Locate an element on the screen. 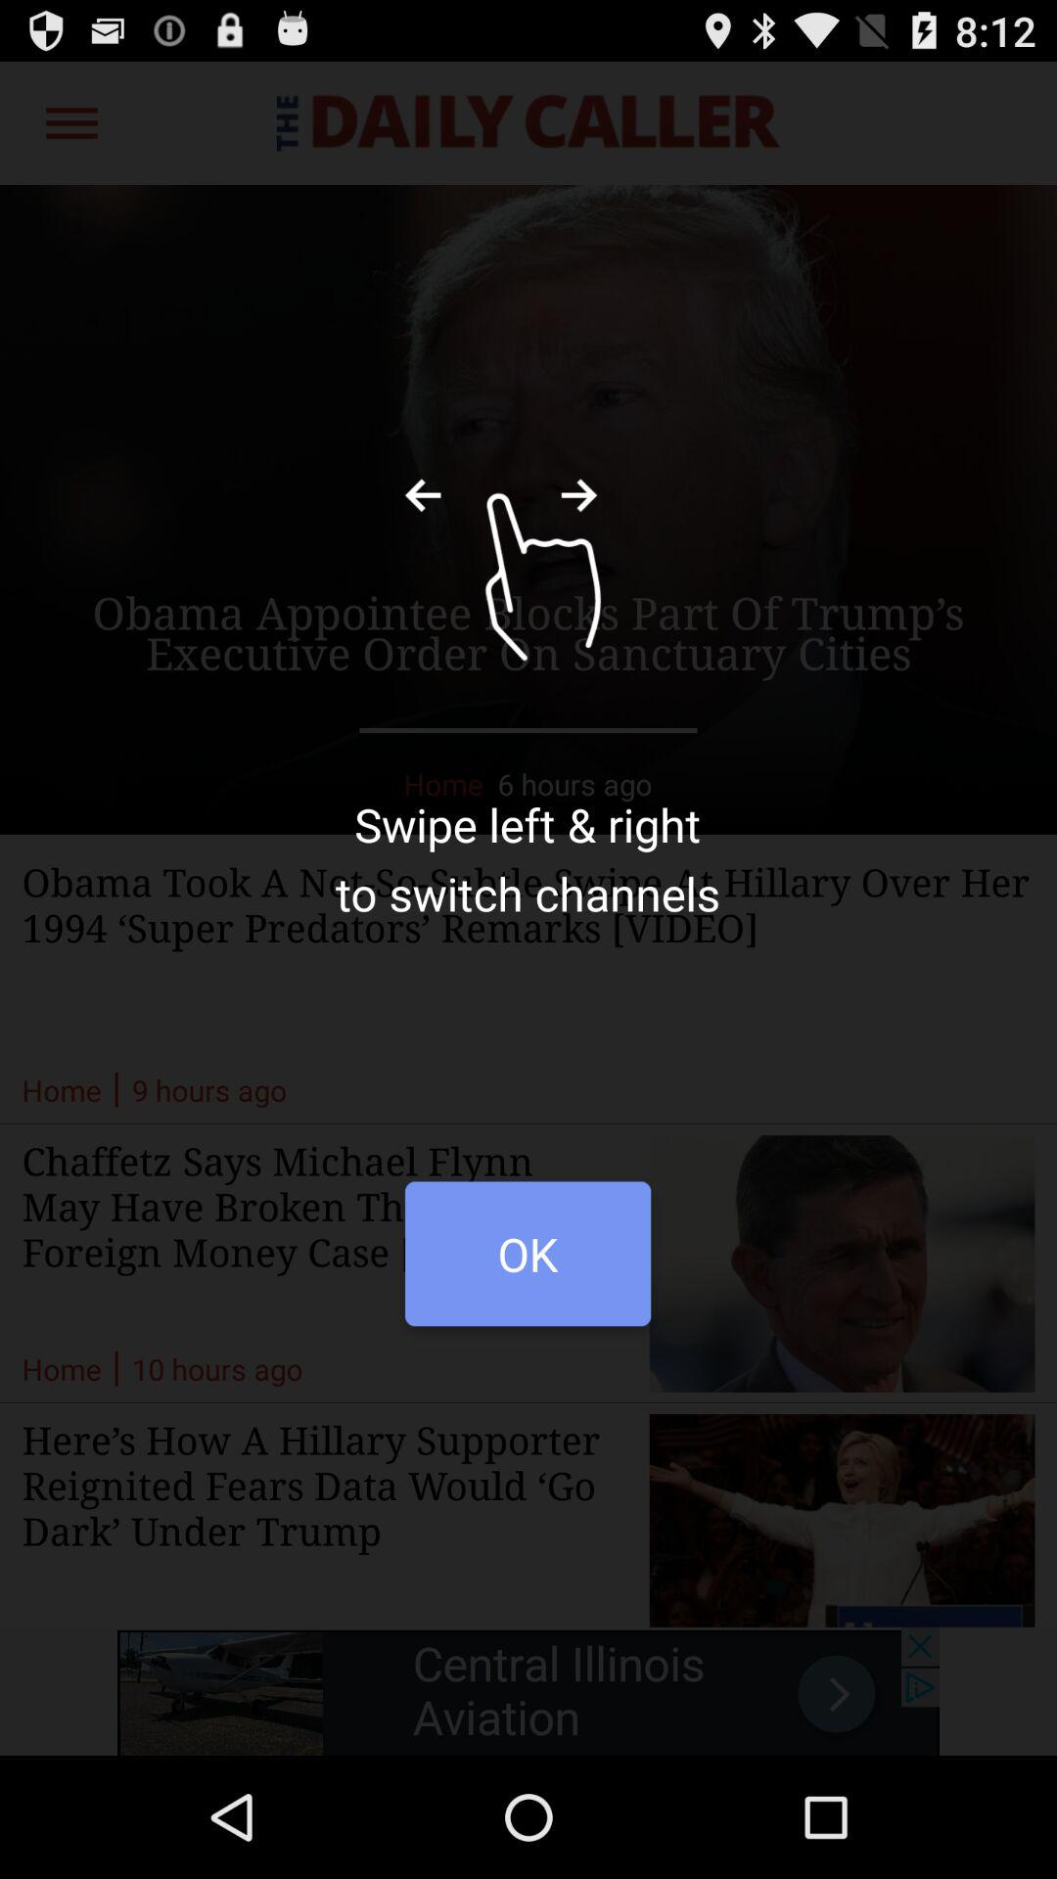 Image resolution: width=1057 pixels, height=1879 pixels. scroll until the ok item is located at coordinates (528, 1264).